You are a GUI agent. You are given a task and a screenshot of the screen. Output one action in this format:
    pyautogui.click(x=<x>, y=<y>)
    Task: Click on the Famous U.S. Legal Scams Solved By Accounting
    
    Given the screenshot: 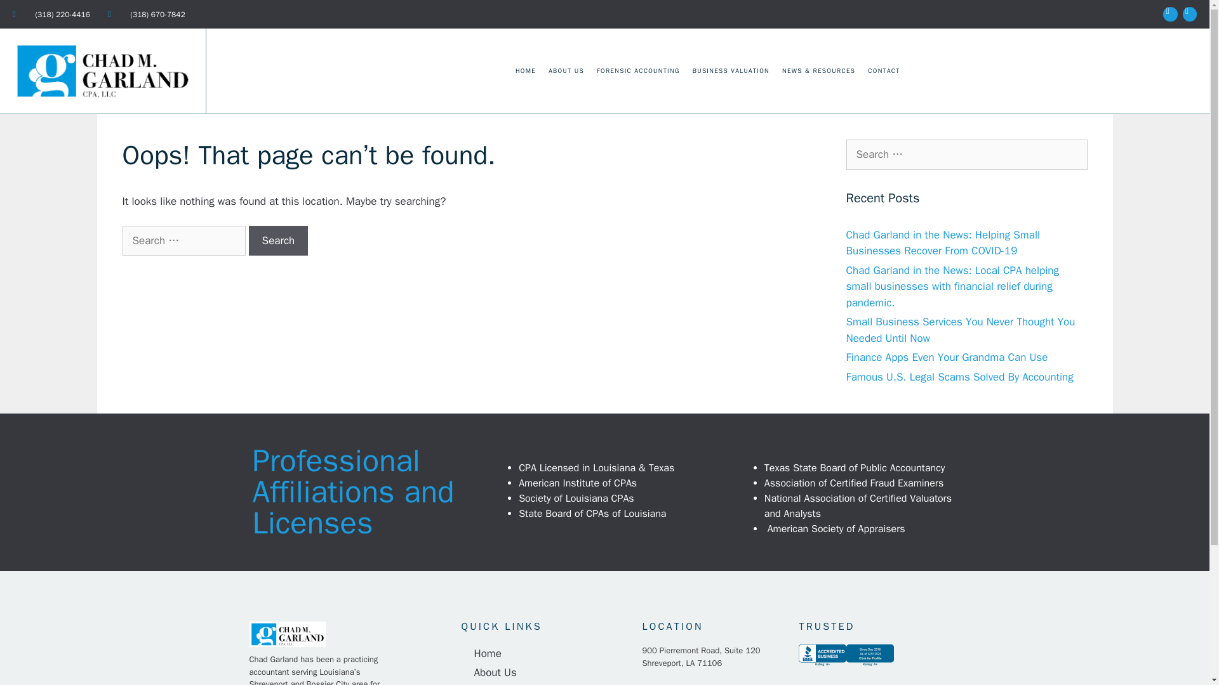 What is the action you would take?
    pyautogui.click(x=959, y=377)
    